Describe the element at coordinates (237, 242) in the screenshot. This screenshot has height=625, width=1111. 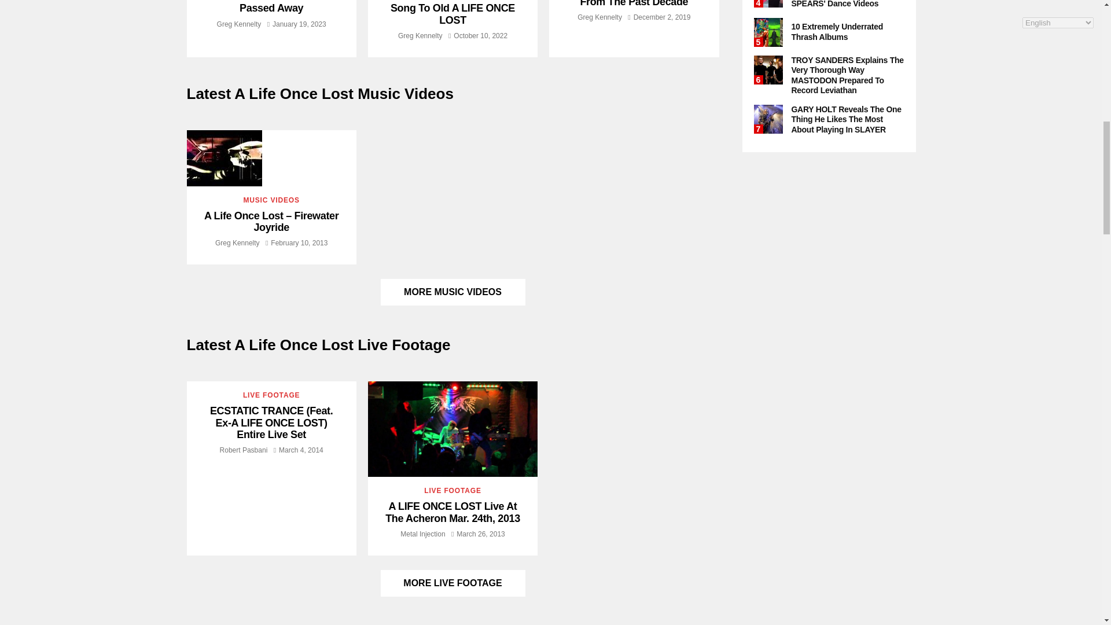
I see `Posts by Greg Kennelty` at that location.